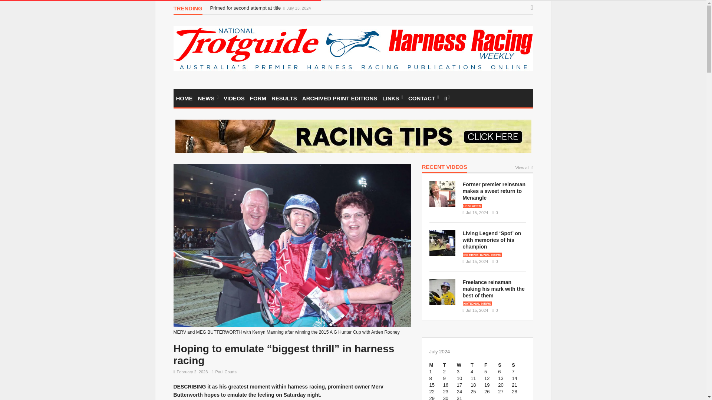 Image resolution: width=712 pixels, height=400 pixels. Describe the element at coordinates (258, 98) in the screenshot. I see `Form` at that location.